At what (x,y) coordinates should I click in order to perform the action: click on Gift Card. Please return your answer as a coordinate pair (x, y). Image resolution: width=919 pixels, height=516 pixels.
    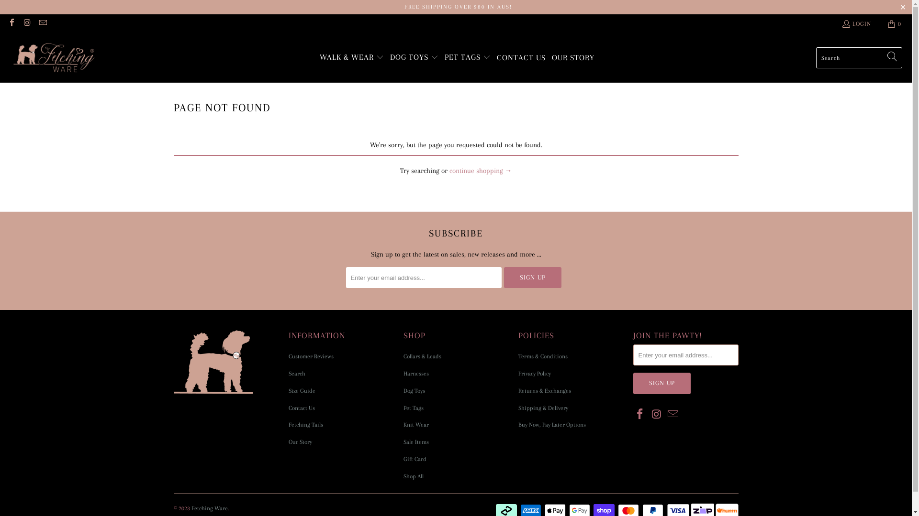
    Looking at the image, I should click on (415, 459).